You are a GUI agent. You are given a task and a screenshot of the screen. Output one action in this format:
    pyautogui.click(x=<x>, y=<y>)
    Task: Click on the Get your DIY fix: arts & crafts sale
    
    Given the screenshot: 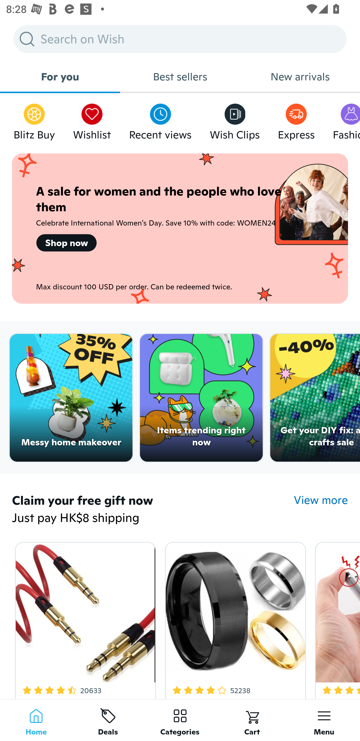 What is the action you would take?
    pyautogui.click(x=315, y=398)
    